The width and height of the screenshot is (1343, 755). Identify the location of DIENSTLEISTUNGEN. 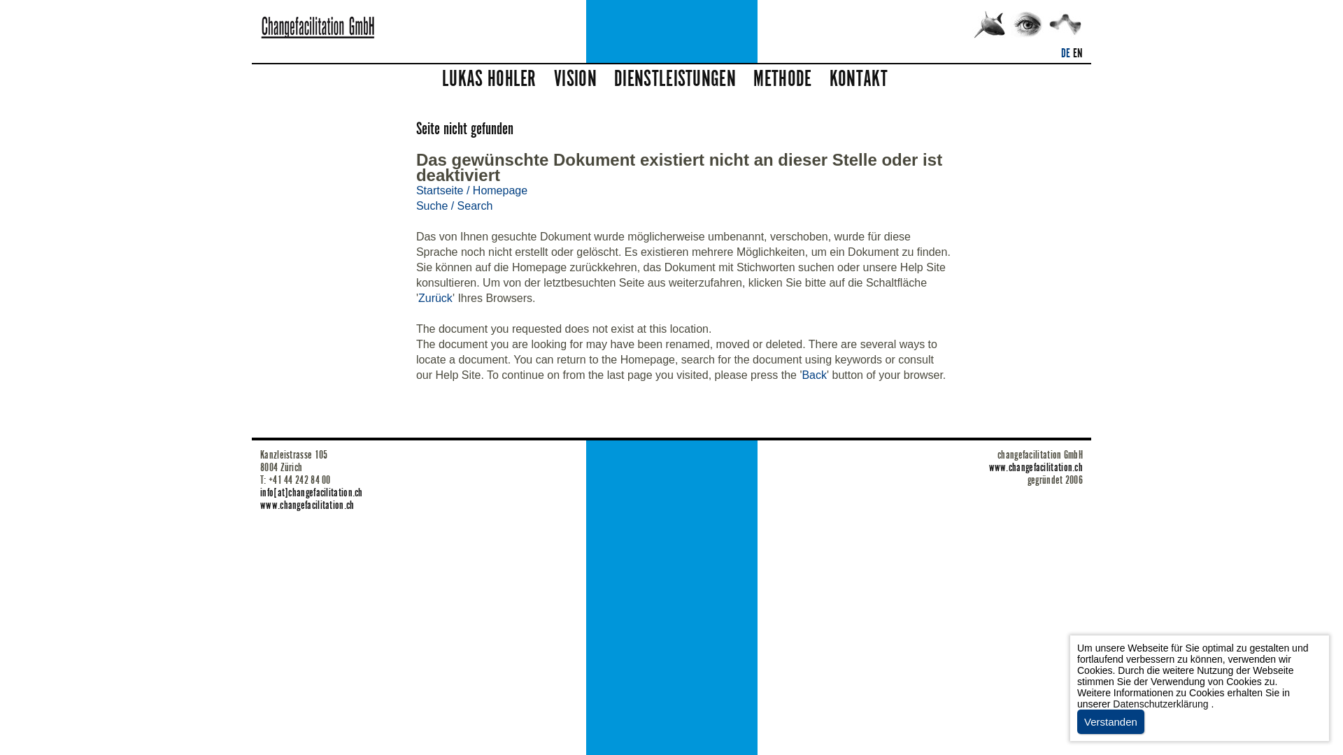
(675, 79).